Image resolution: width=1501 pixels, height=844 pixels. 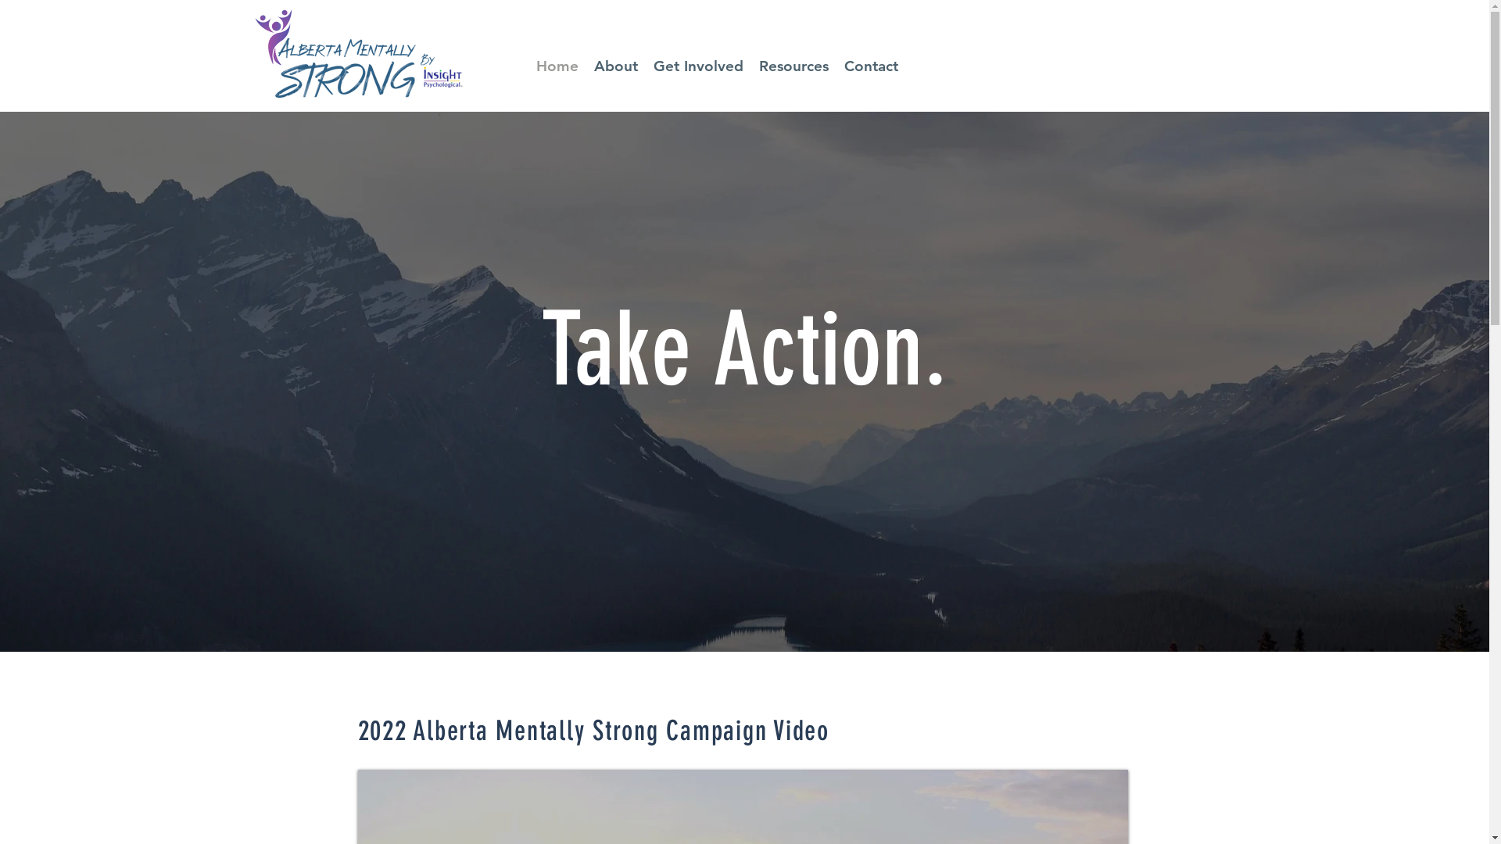 I want to click on Contact, so click(x=871, y=66).